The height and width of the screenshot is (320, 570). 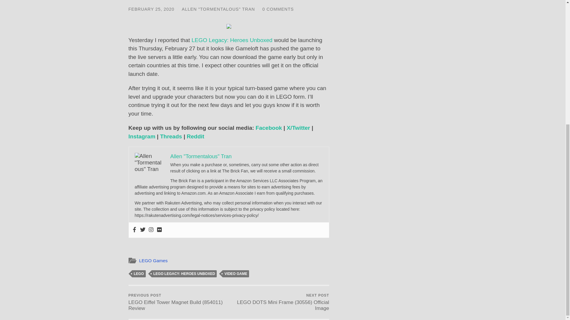 What do you see at coordinates (218, 9) in the screenshot?
I see `Posts by Allen "Tormentalous" Tran` at bounding box center [218, 9].